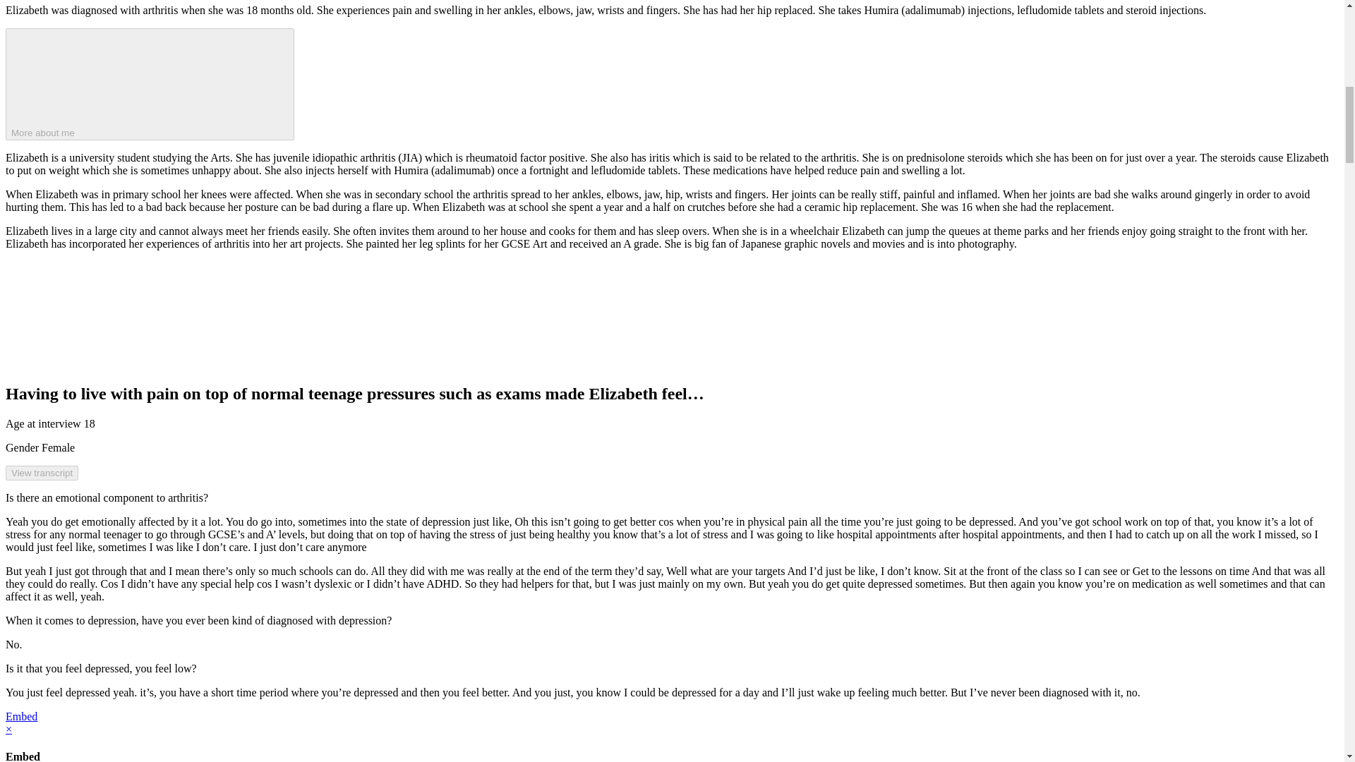 Image resolution: width=1355 pixels, height=762 pixels. What do you see at coordinates (42, 473) in the screenshot?
I see `View transcript` at bounding box center [42, 473].